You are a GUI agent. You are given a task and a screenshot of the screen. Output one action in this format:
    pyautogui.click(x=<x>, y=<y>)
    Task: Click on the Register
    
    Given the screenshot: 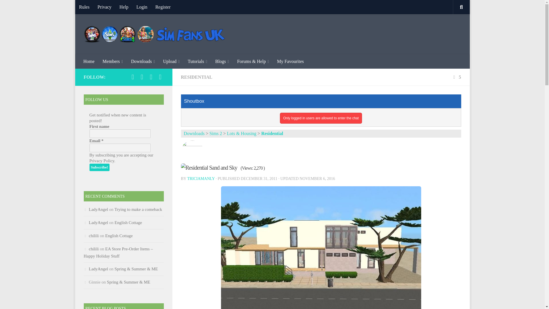 What is the action you would take?
    pyautogui.click(x=163, y=7)
    